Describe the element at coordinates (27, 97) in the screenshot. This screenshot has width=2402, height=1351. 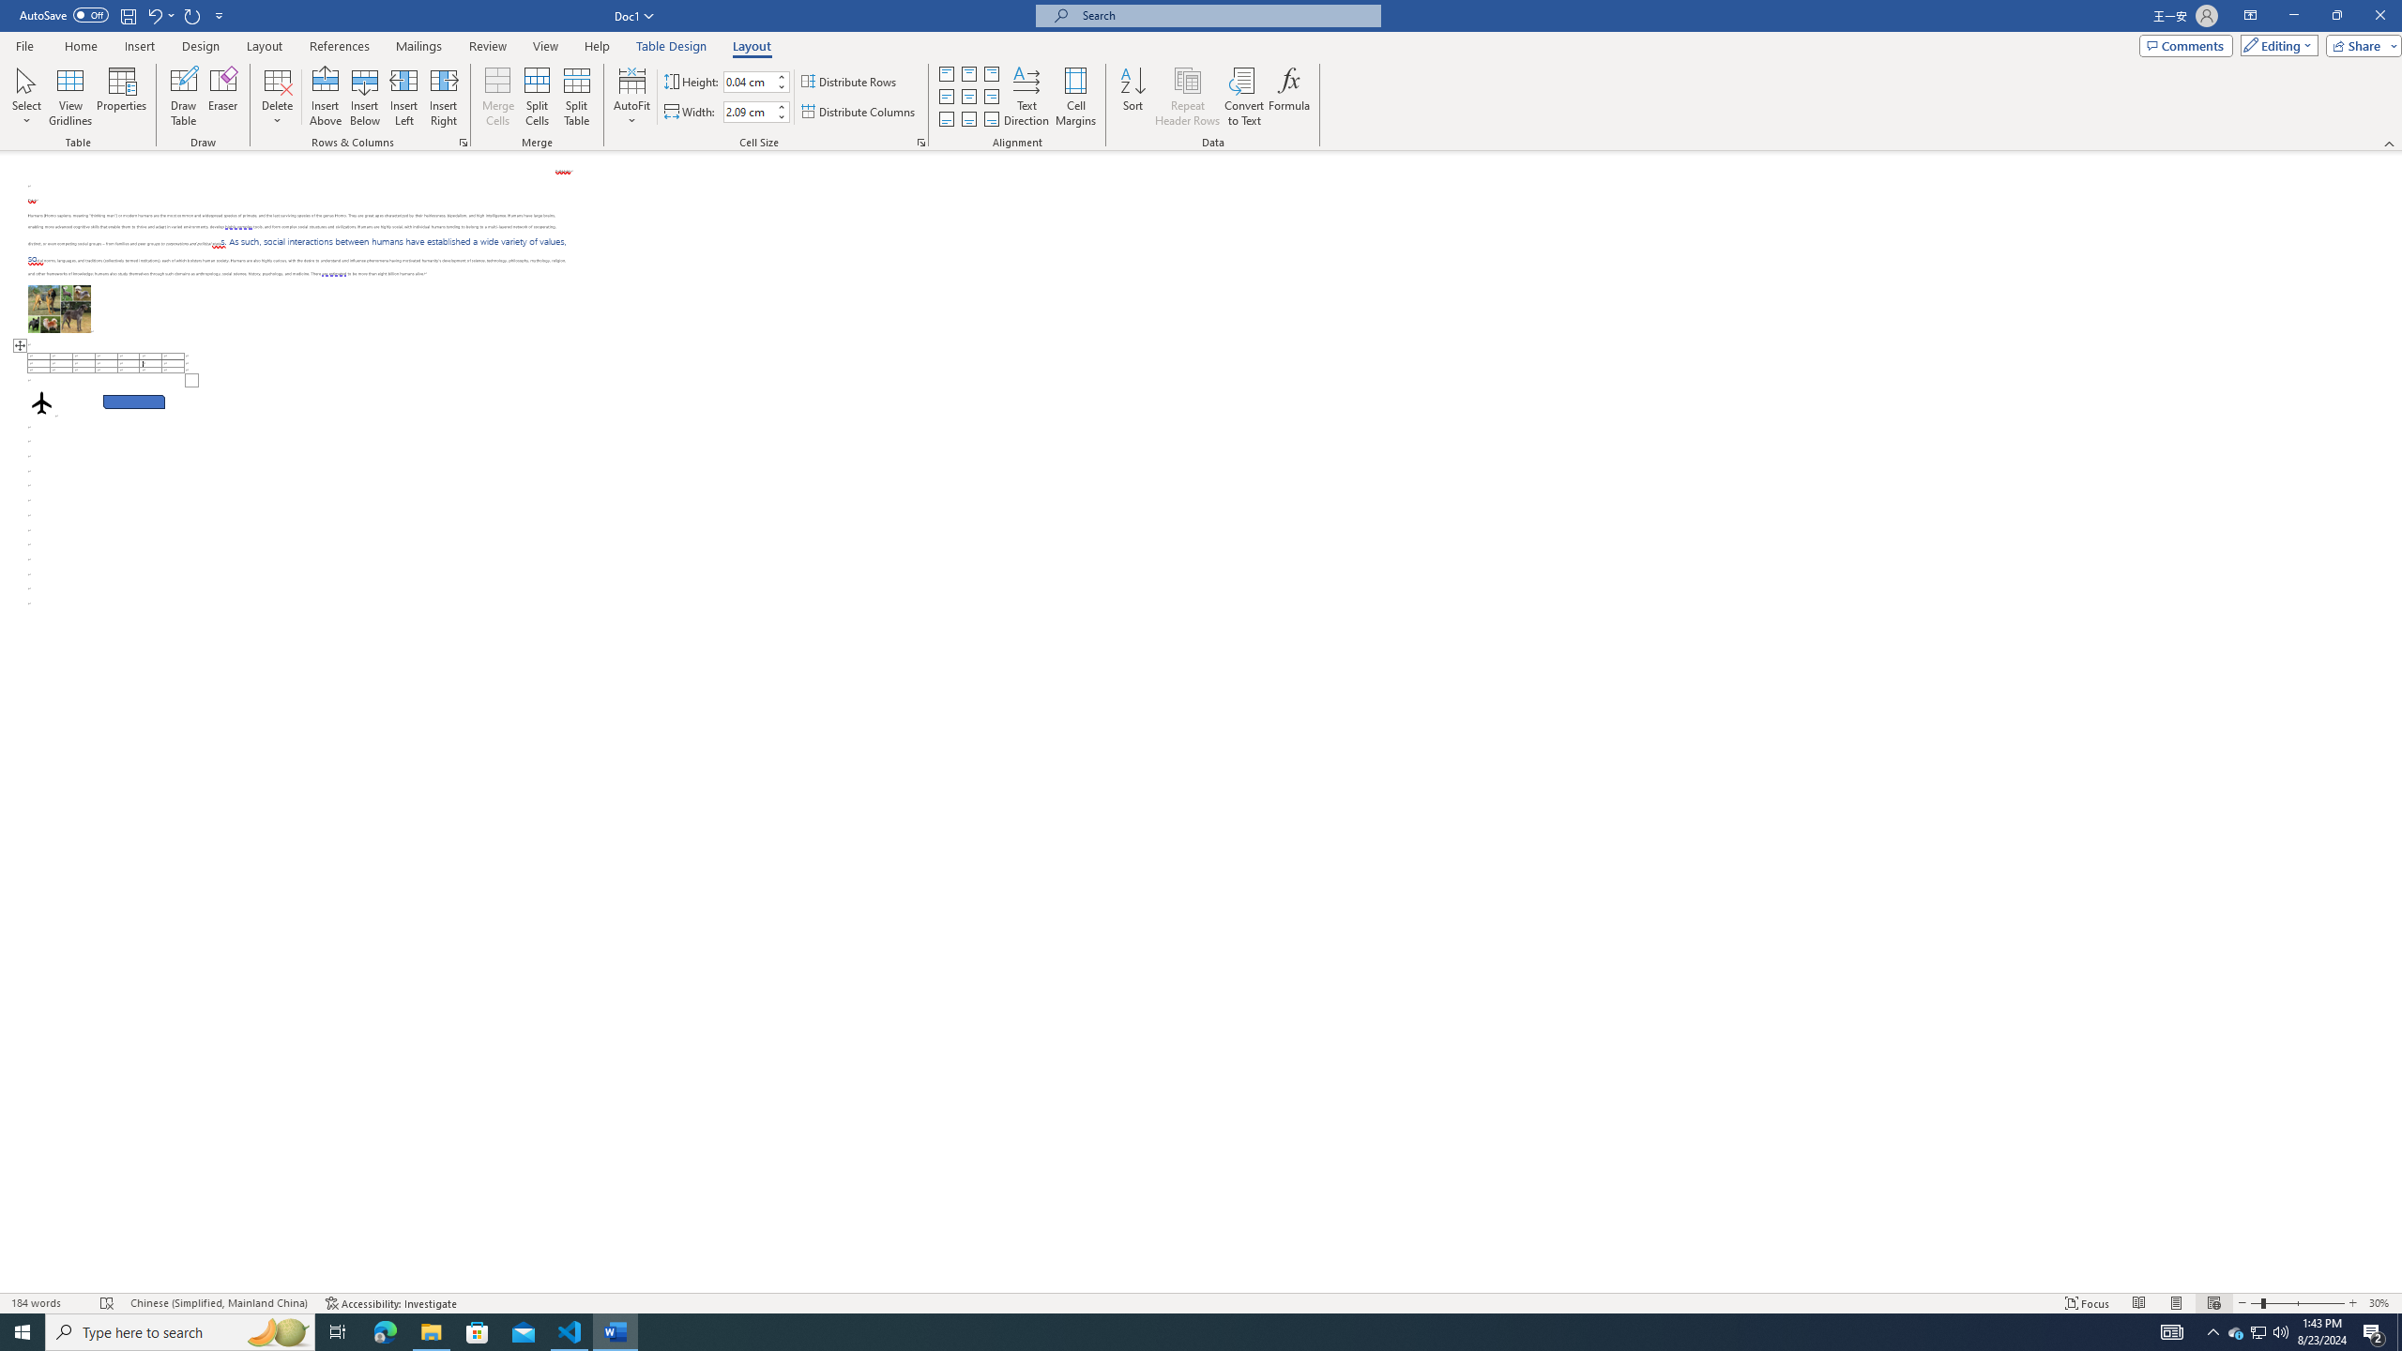
I see `Select` at that location.